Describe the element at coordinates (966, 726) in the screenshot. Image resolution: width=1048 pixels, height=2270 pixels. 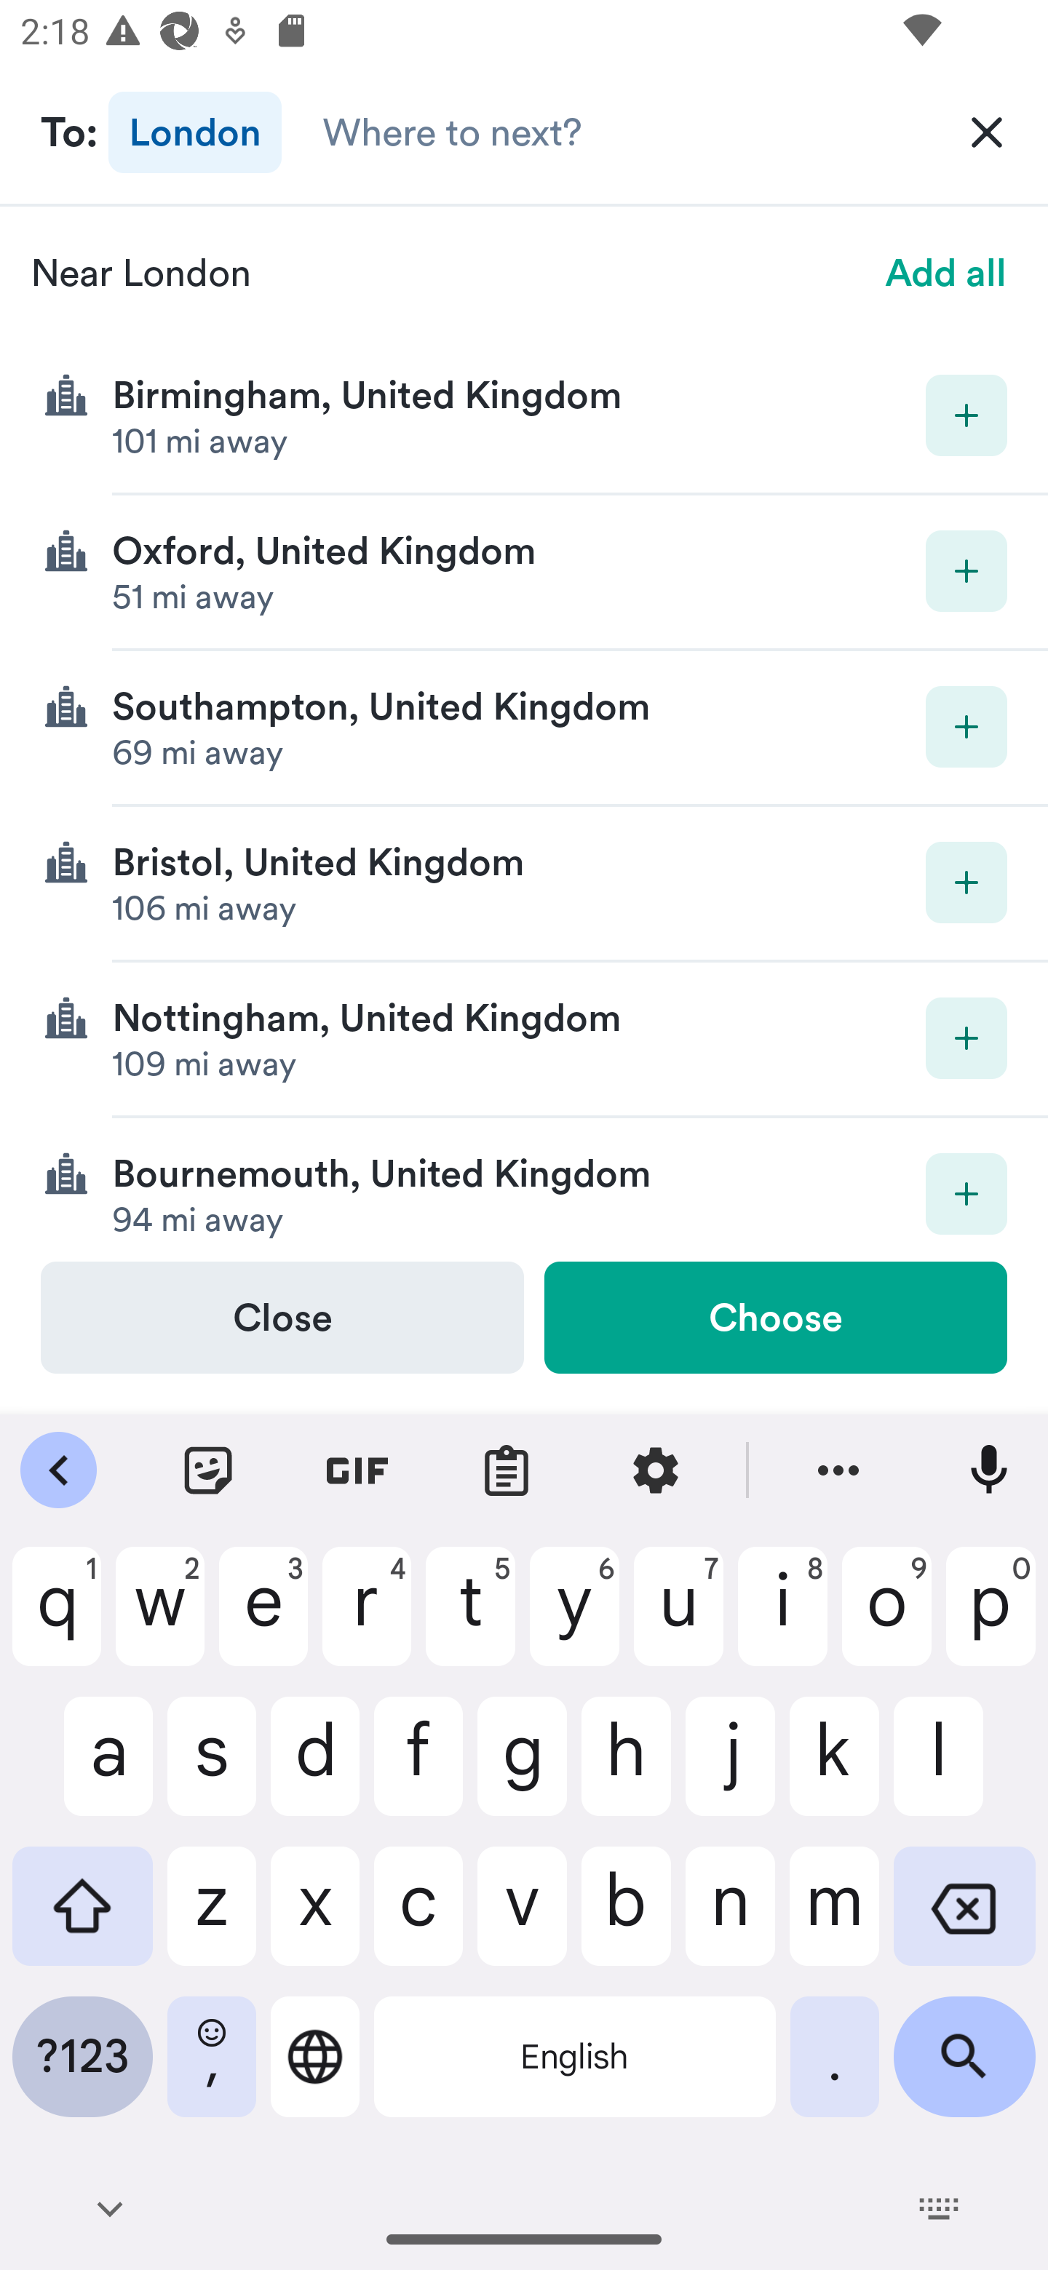
I see `Add destination` at that location.